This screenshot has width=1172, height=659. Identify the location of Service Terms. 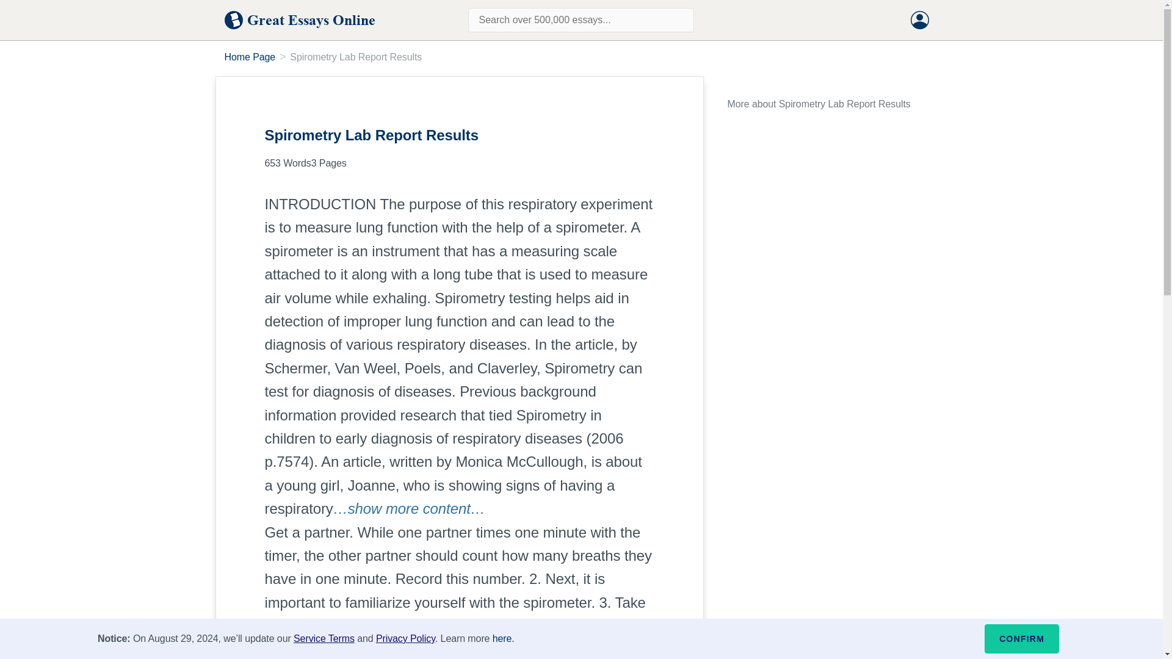
(324, 638).